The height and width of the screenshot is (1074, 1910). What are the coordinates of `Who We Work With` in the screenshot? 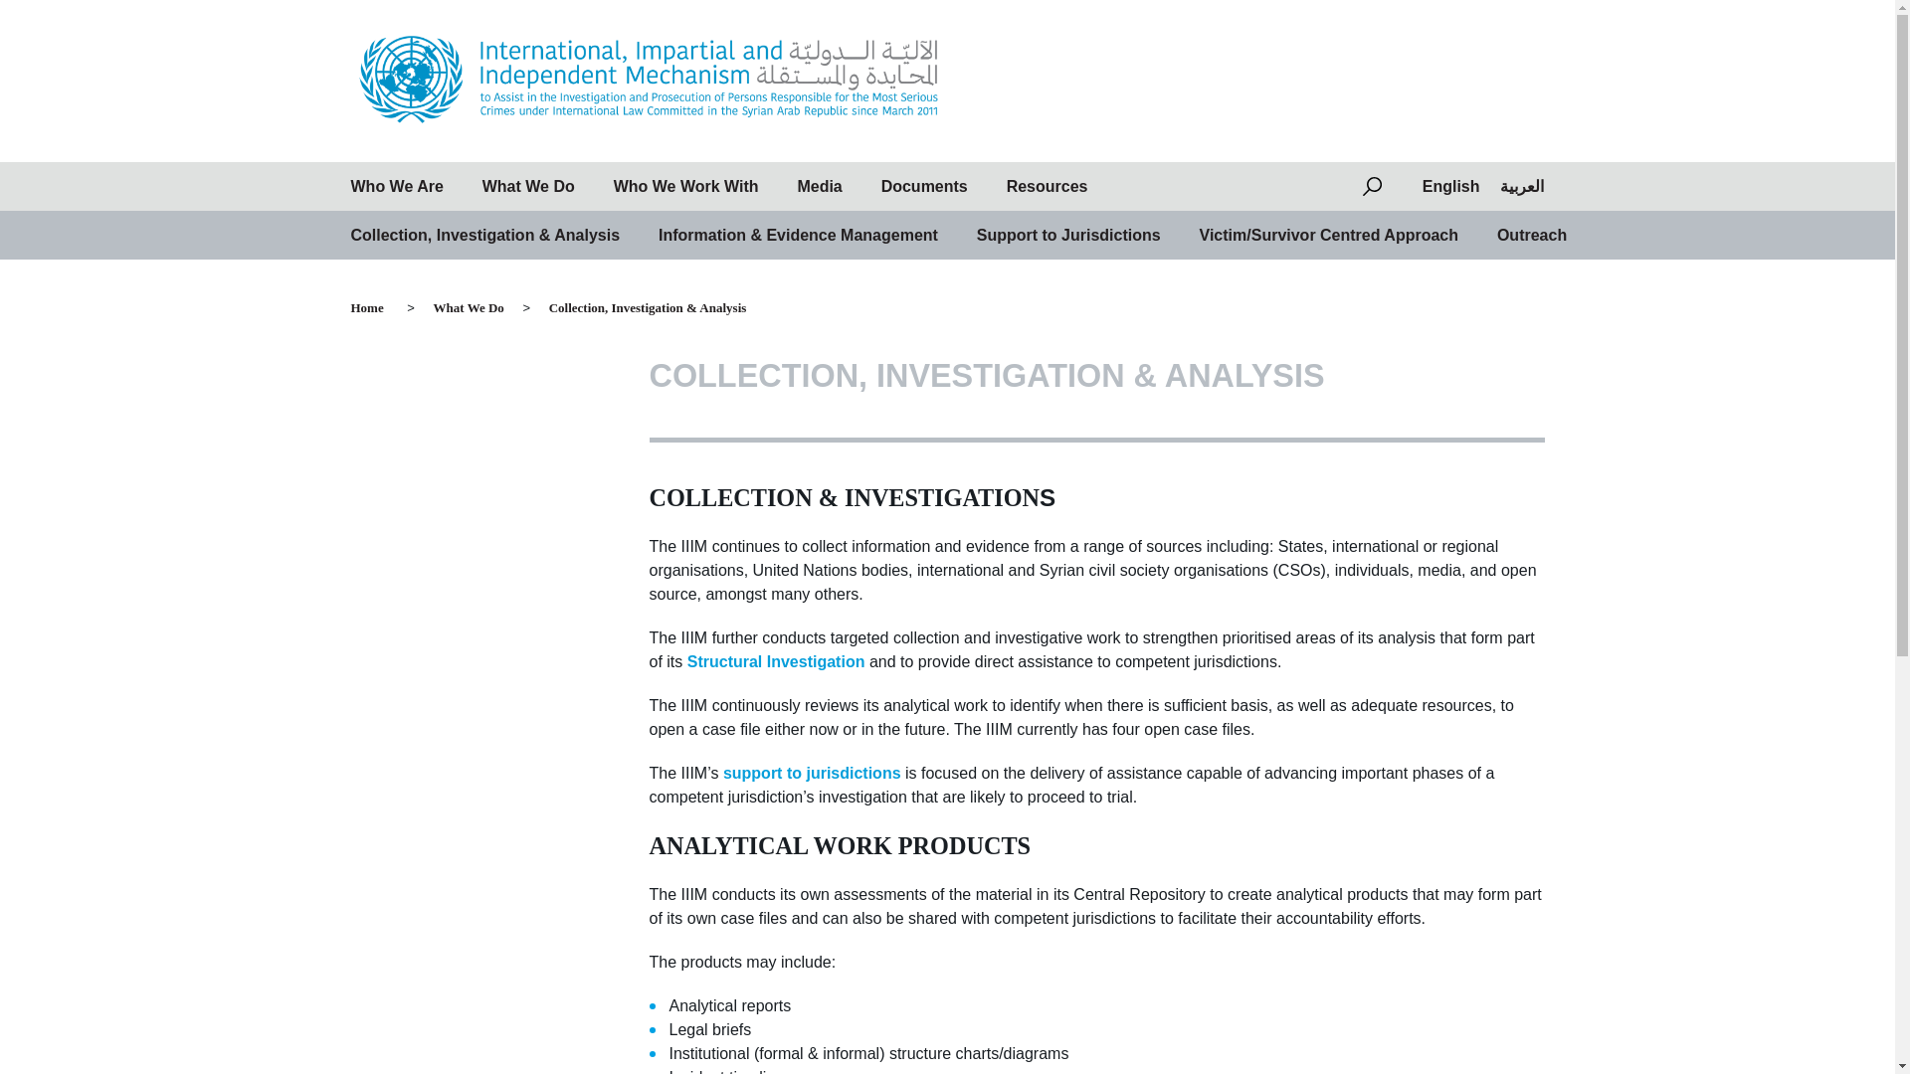 It's located at (685, 187).